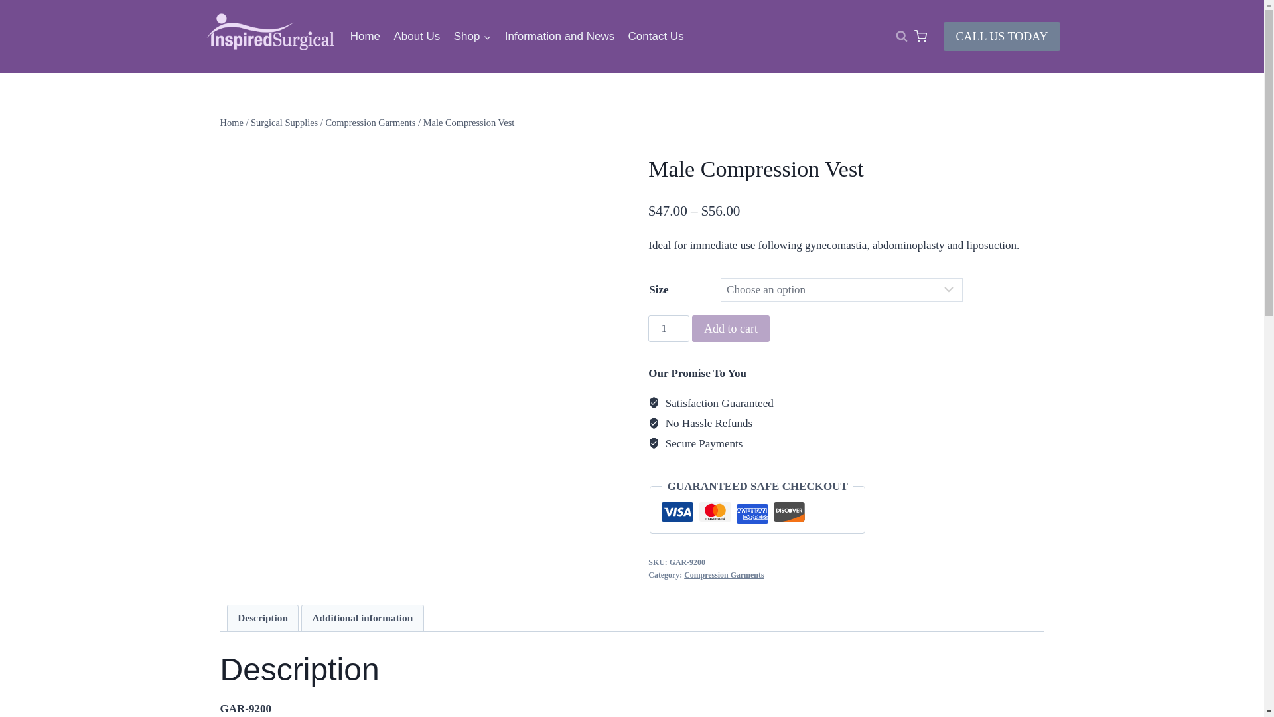 The image size is (1274, 717). What do you see at coordinates (232, 123) in the screenshot?
I see `Home` at bounding box center [232, 123].